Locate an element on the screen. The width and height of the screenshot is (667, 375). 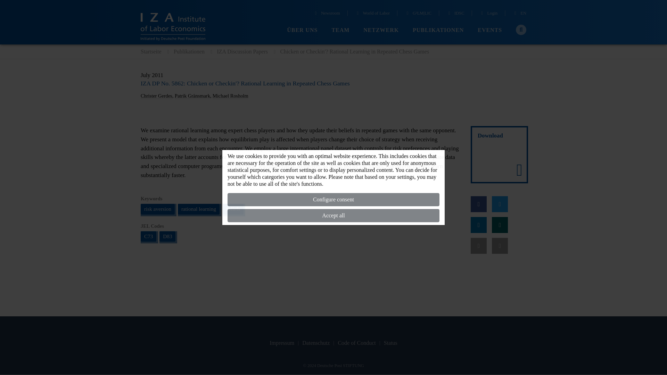
IDSC is located at coordinates (455, 14).